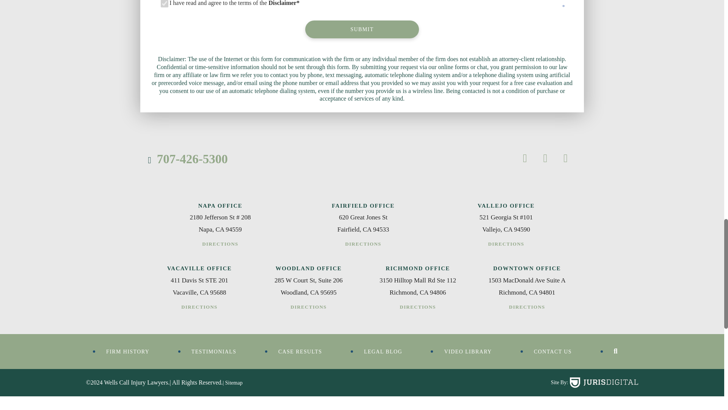  Describe the element at coordinates (187, 159) in the screenshot. I see `Call Wells Call Injury Lawyers` at that location.